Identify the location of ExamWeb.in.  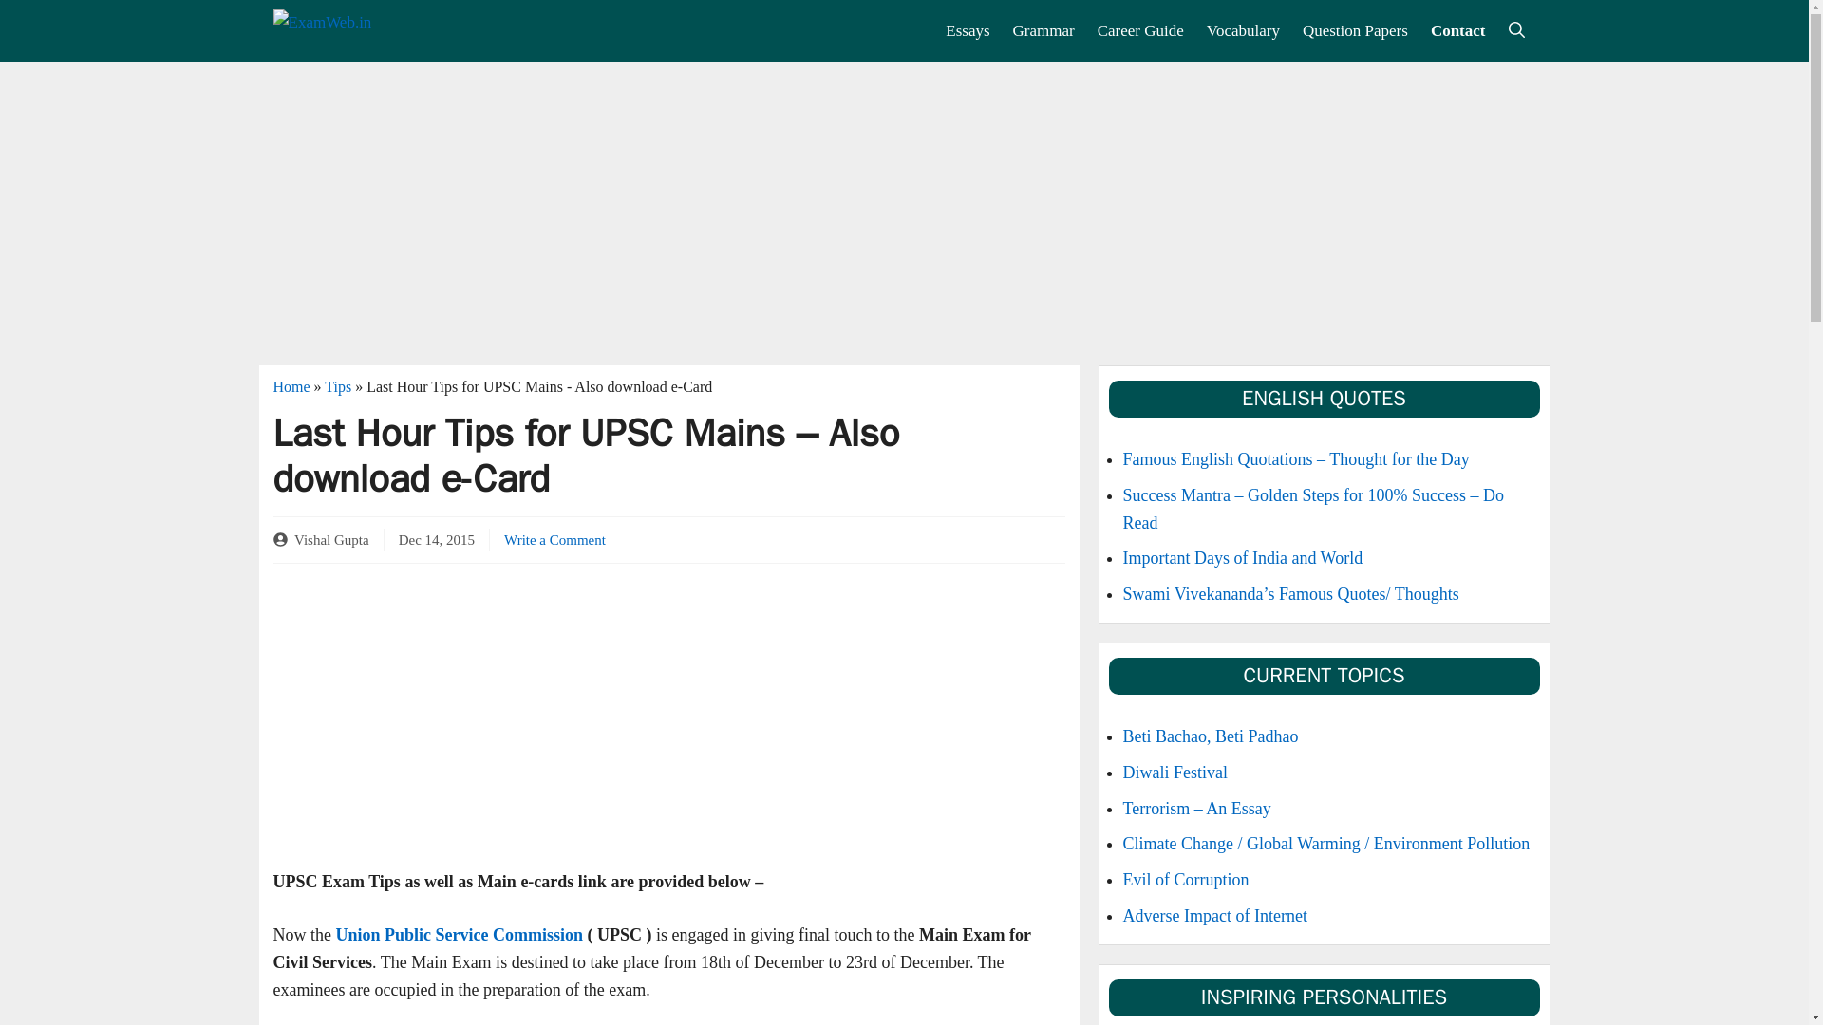
(365, 30).